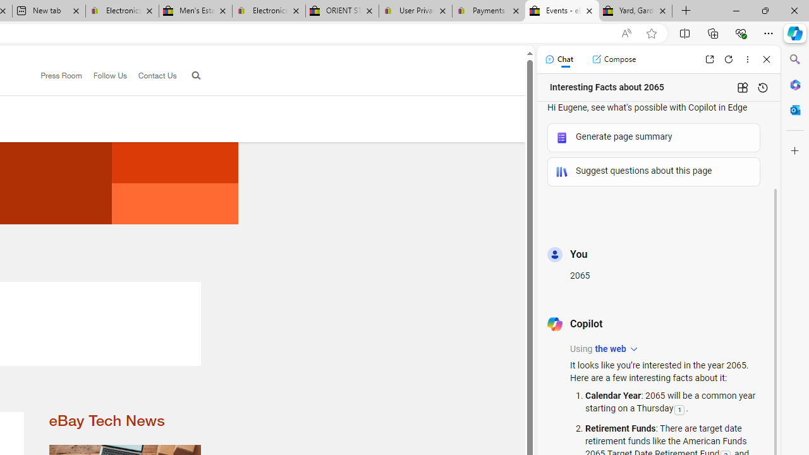 The width and height of the screenshot is (809, 455). Describe the element at coordinates (110, 75) in the screenshot. I see `Follow Us` at that location.